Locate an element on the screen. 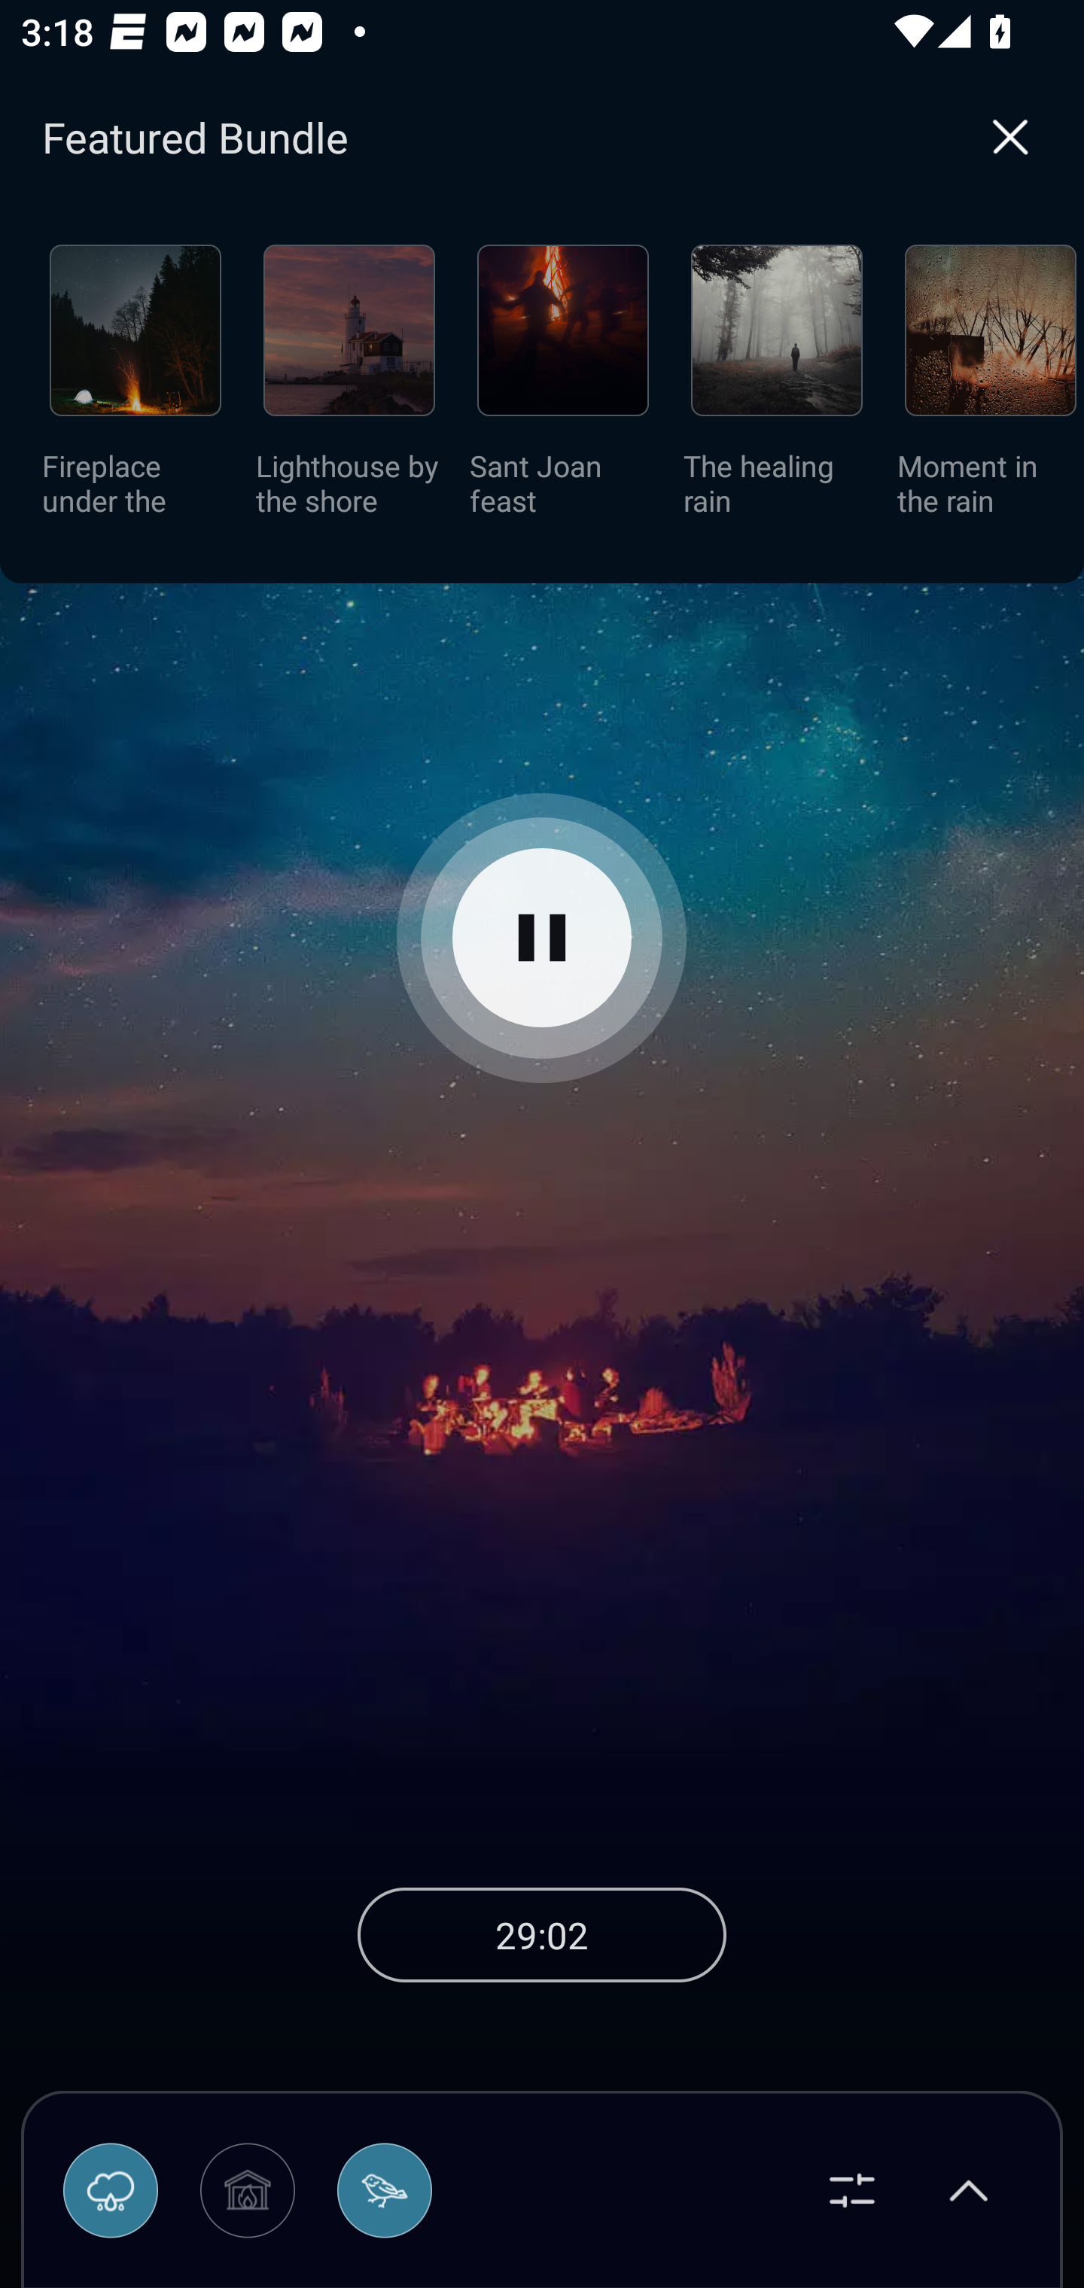 The image size is (1084, 2288). Lighthouse by the shore is located at coordinates (349, 390).